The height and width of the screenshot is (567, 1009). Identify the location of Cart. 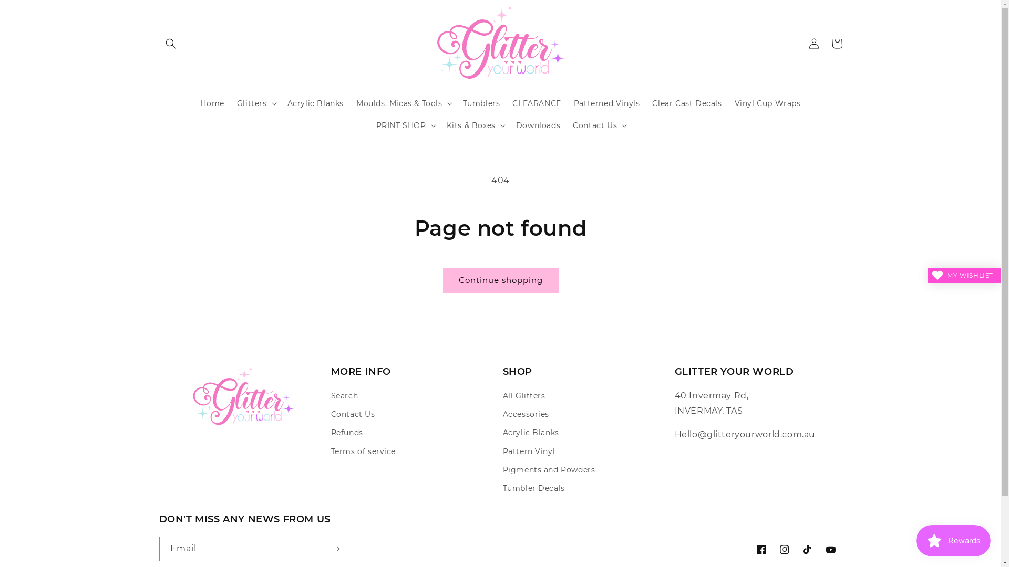
(837, 43).